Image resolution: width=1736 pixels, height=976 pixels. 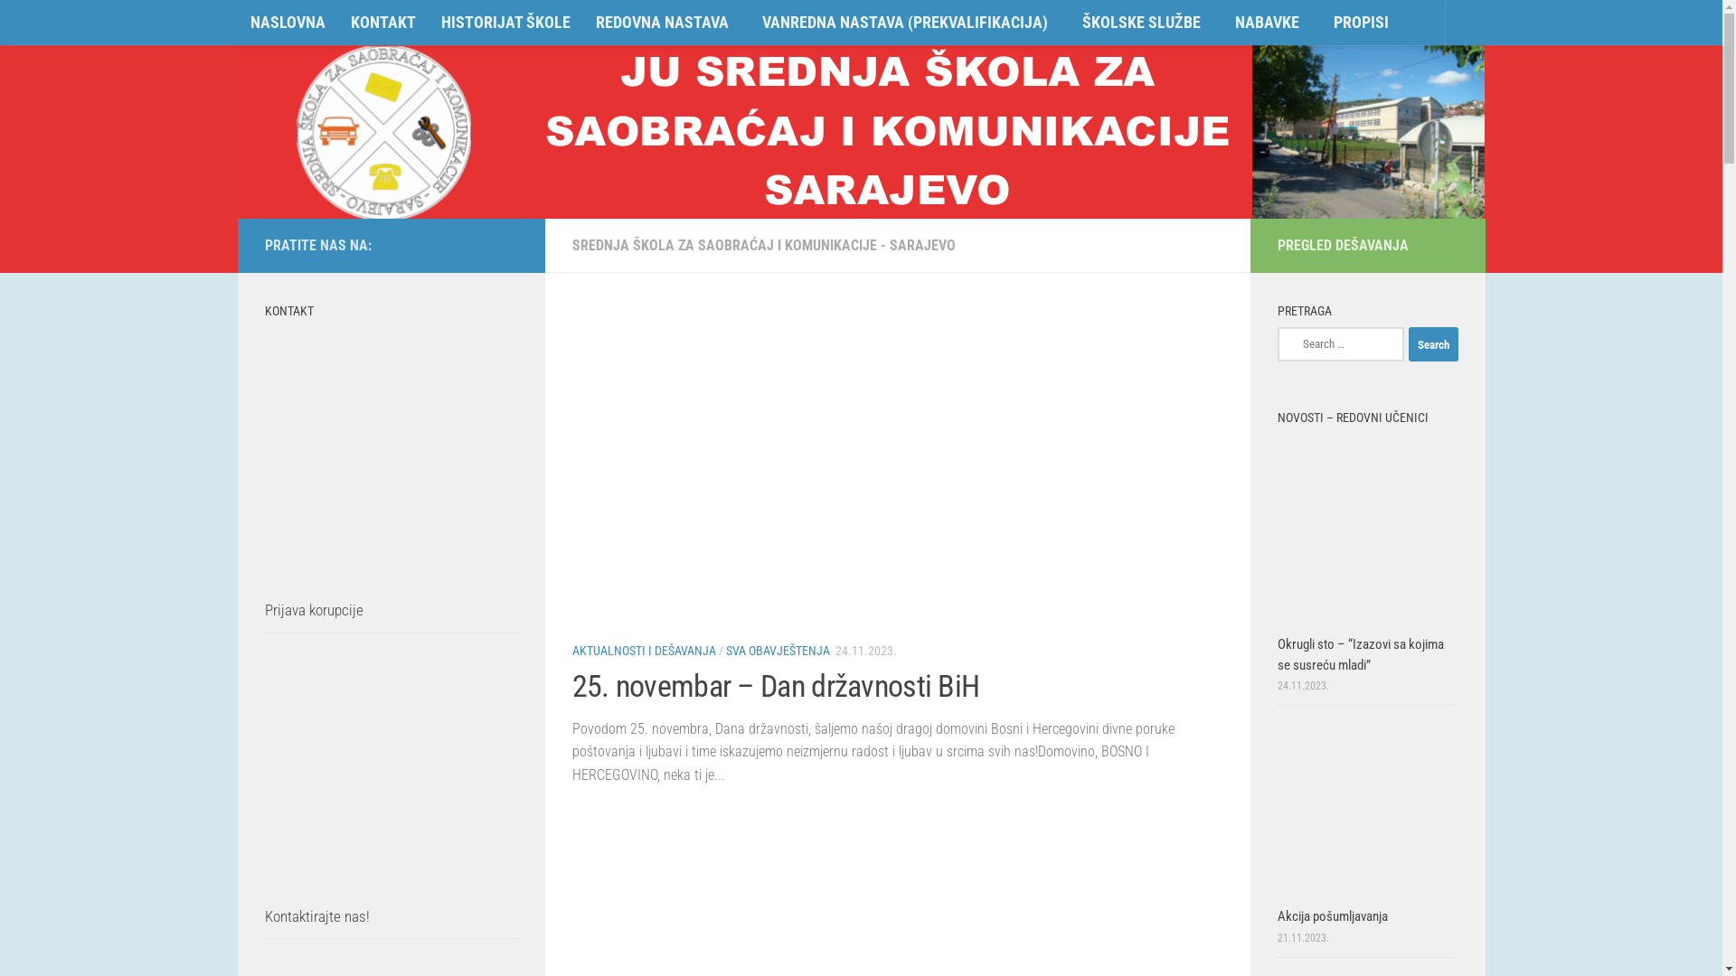 What do you see at coordinates (1362, 23) in the screenshot?
I see `PROPISI` at bounding box center [1362, 23].